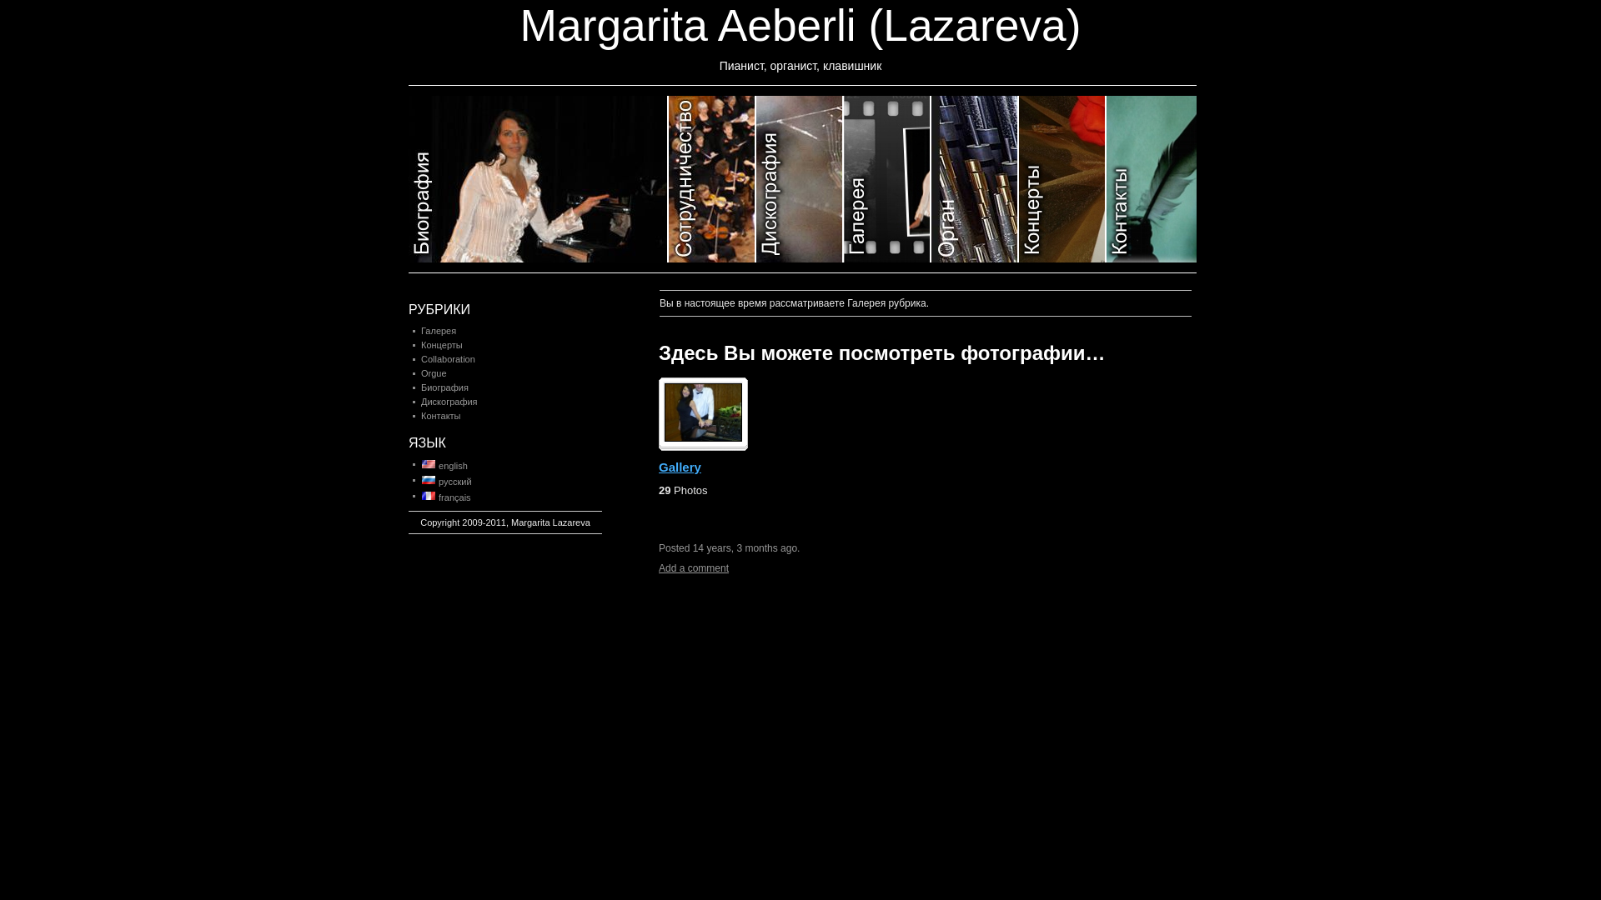  I want to click on english, so click(429, 464).